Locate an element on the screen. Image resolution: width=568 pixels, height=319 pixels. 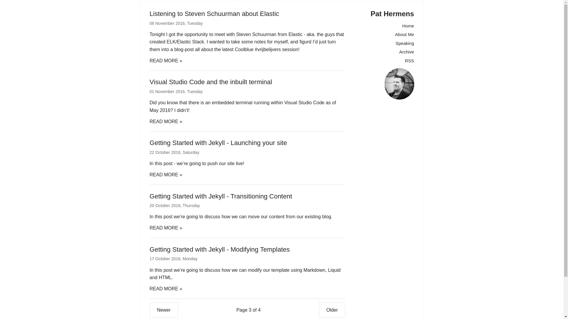
Getting Started with Jekyll - Launching your site is located at coordinates (218, 143).